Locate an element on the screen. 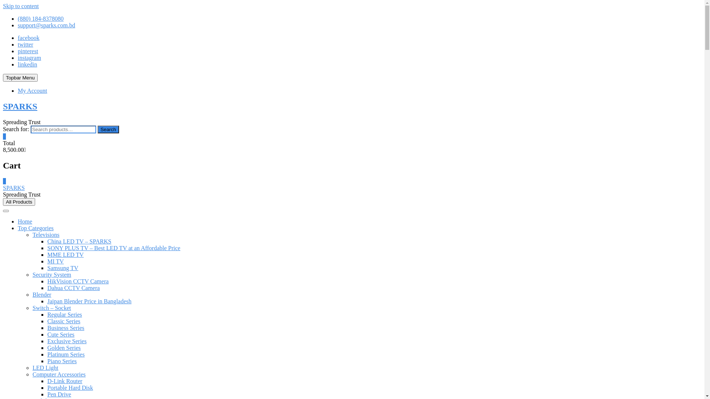 This screenshot has width=710, height=399. Regular Series is located at coordinates (65, 315).